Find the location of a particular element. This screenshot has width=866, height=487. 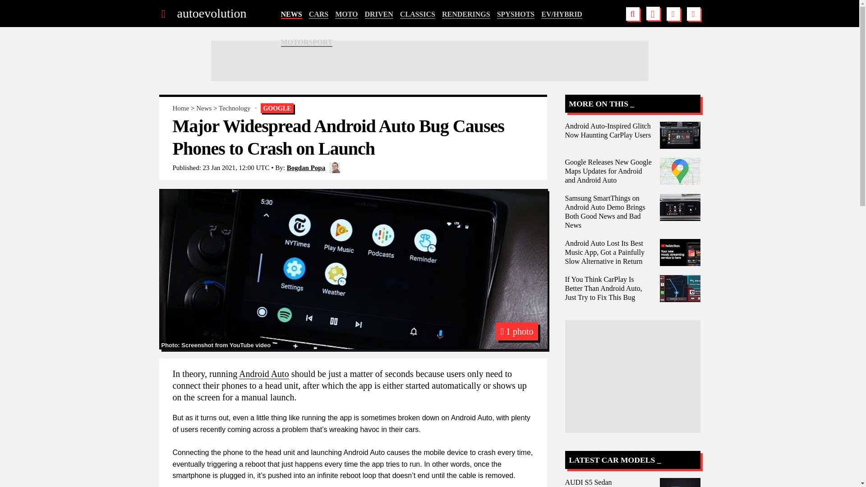

autoevolution is located at coordinates (211, 14).